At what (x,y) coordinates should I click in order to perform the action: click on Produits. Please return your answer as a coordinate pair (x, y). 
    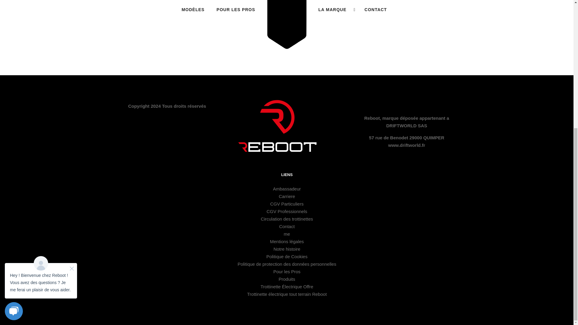
    Looking at the image, I should click on (287, 279).